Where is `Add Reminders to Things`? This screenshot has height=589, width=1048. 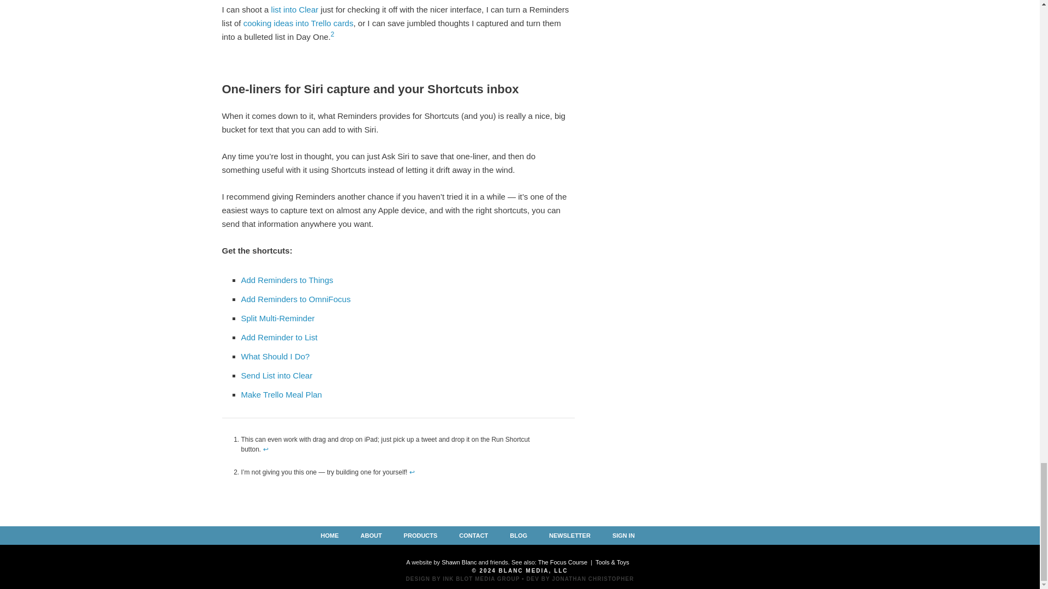
Add Reminders to Things is located at coordinates (287, 280).